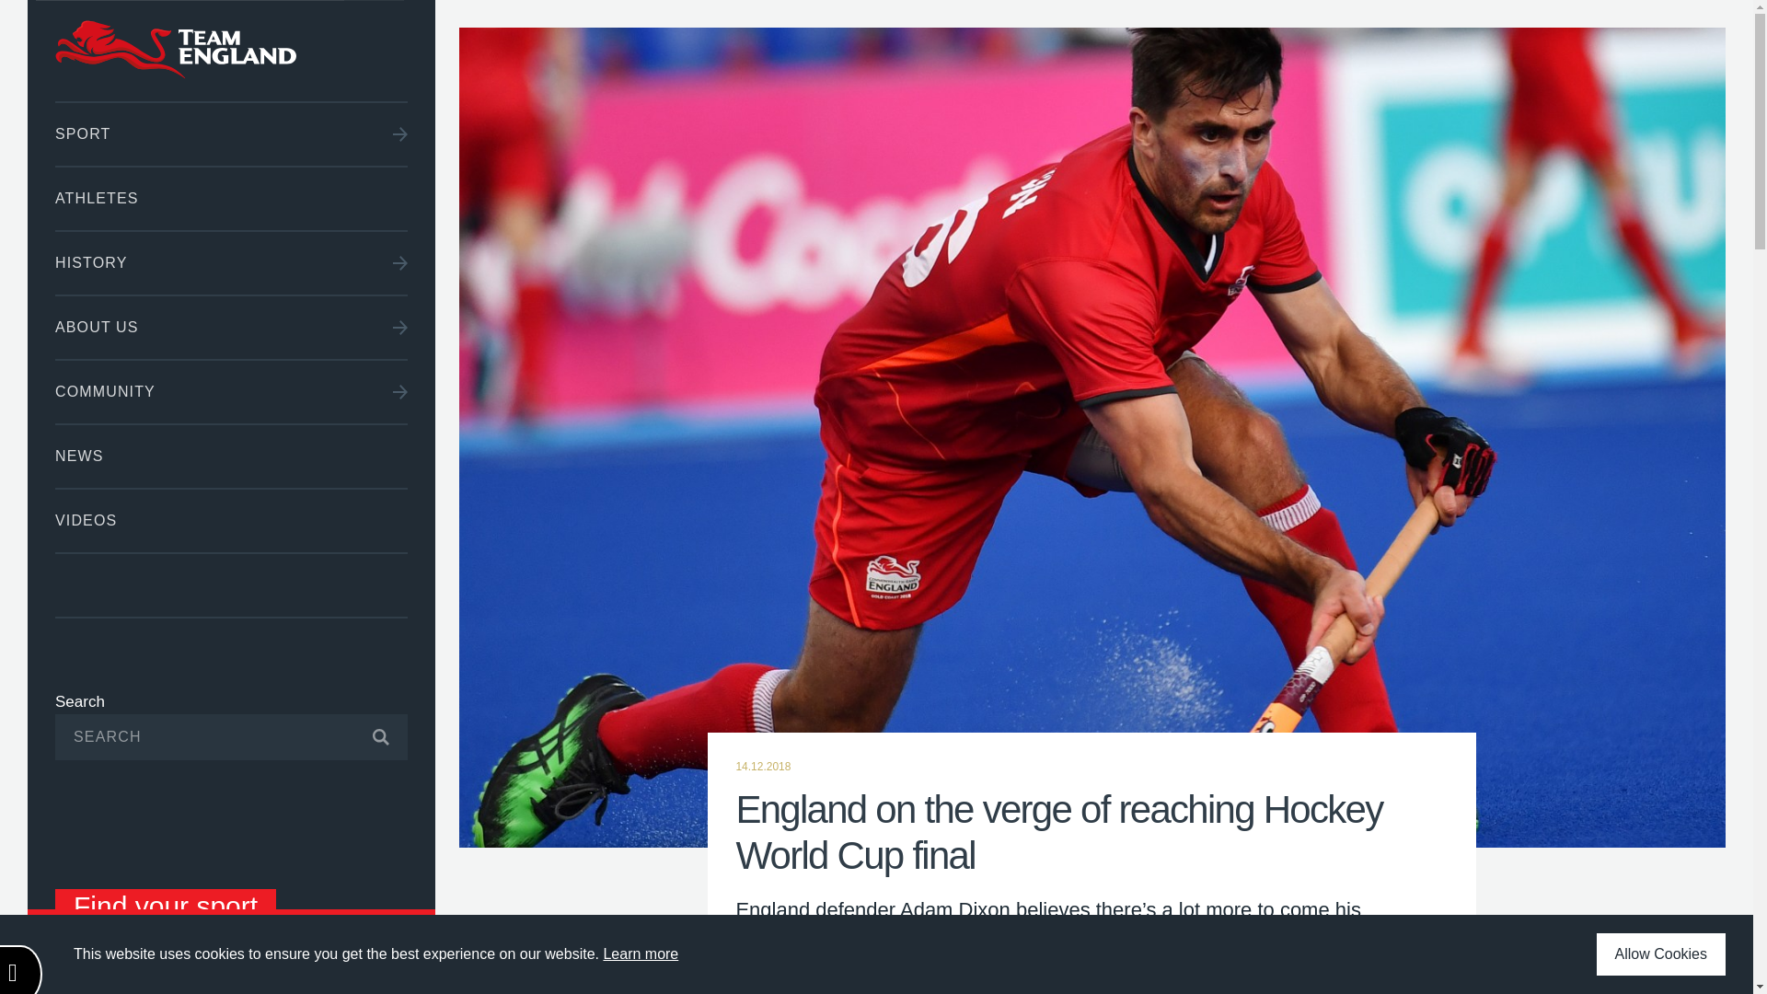  I want to click on SPORT, so click(231, 134).